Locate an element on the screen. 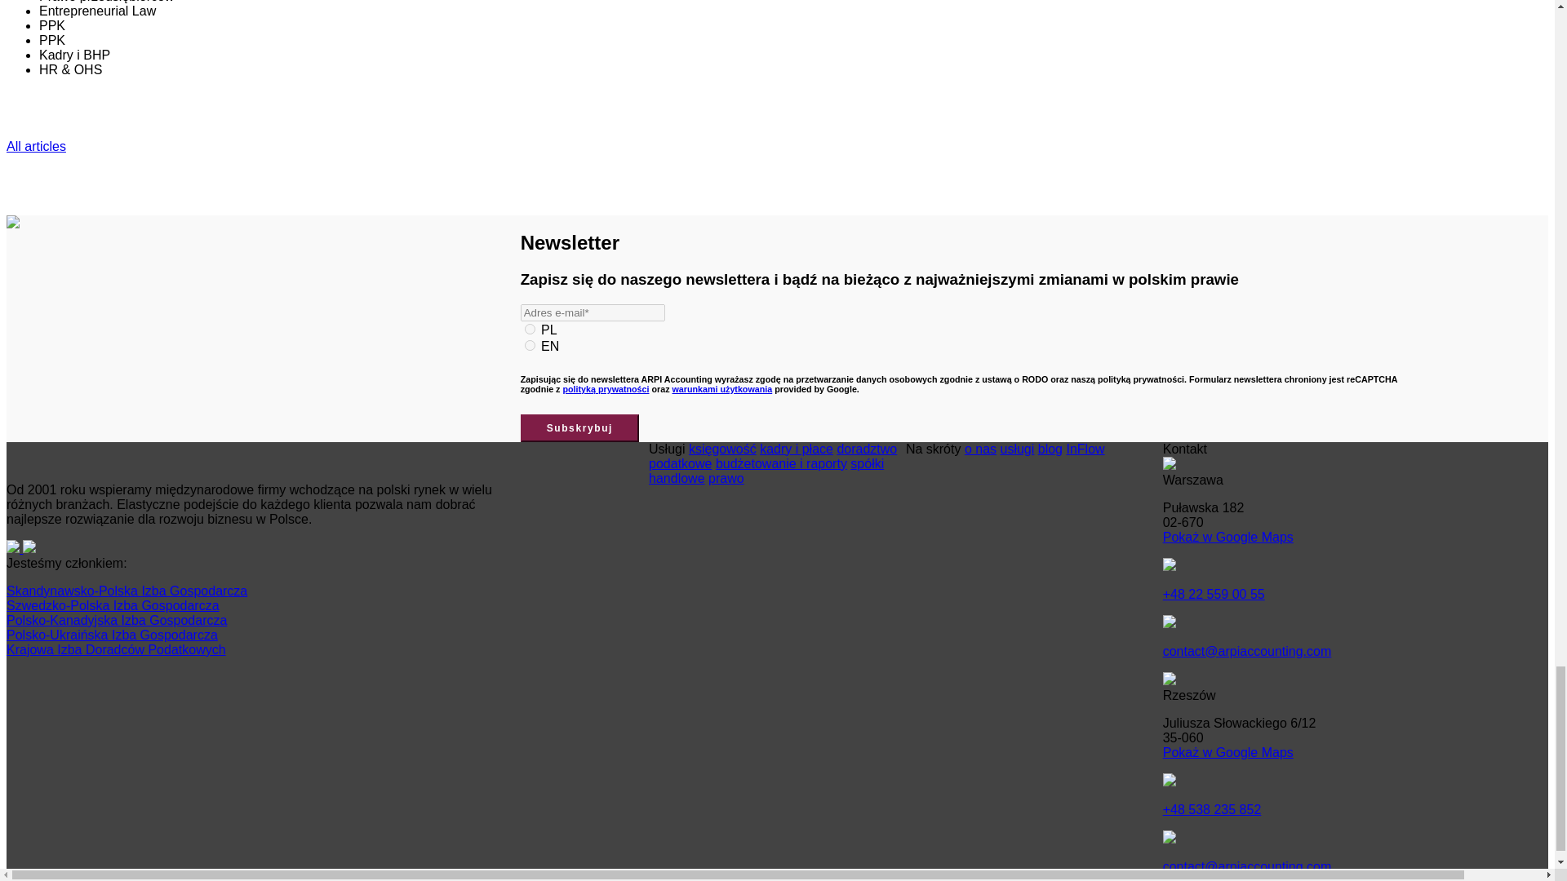  Subskrybuj is located at coordinates (579, 427).